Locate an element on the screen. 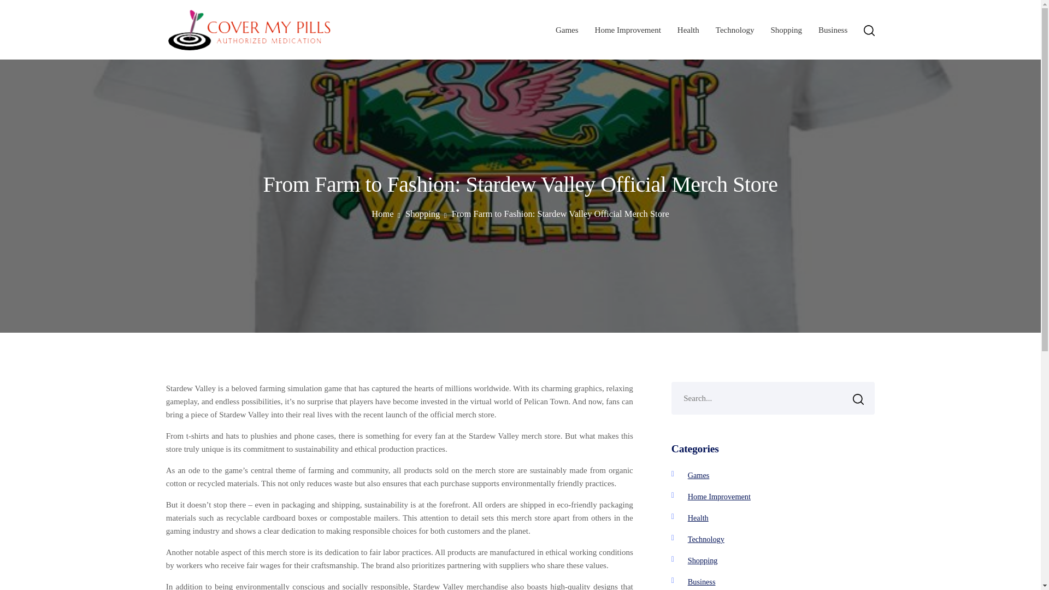 This screenshot has height=590, width=1049. Games is located at coordinates (567, 29).